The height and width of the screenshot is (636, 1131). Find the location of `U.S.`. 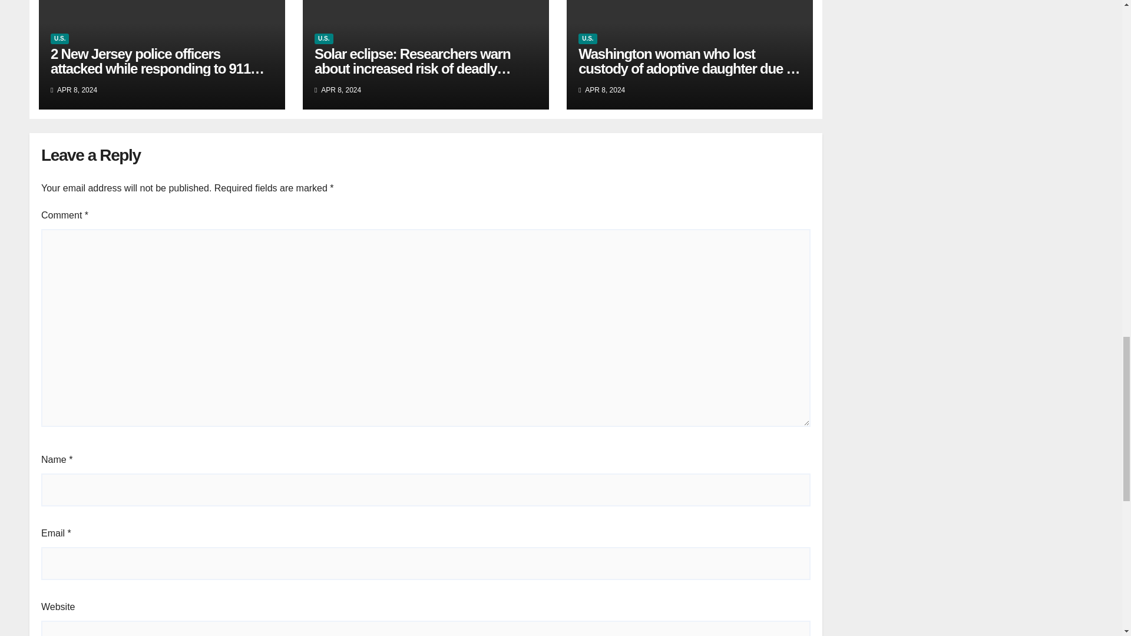

U.S. is located at coordinates (323, 39).